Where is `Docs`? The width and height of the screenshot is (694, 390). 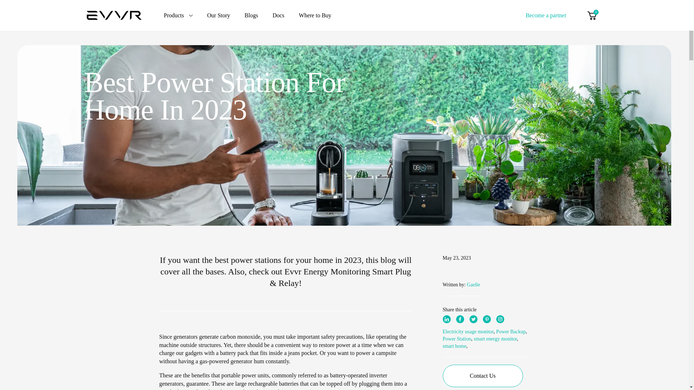 Docs is located at coordinates (278, 15).